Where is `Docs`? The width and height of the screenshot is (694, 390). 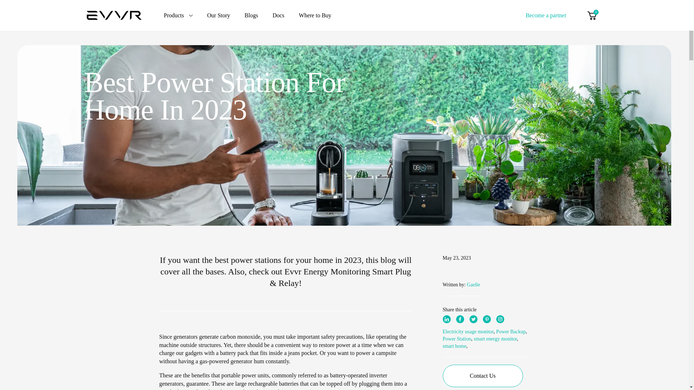 Docs is located at coordinates (278, 15).